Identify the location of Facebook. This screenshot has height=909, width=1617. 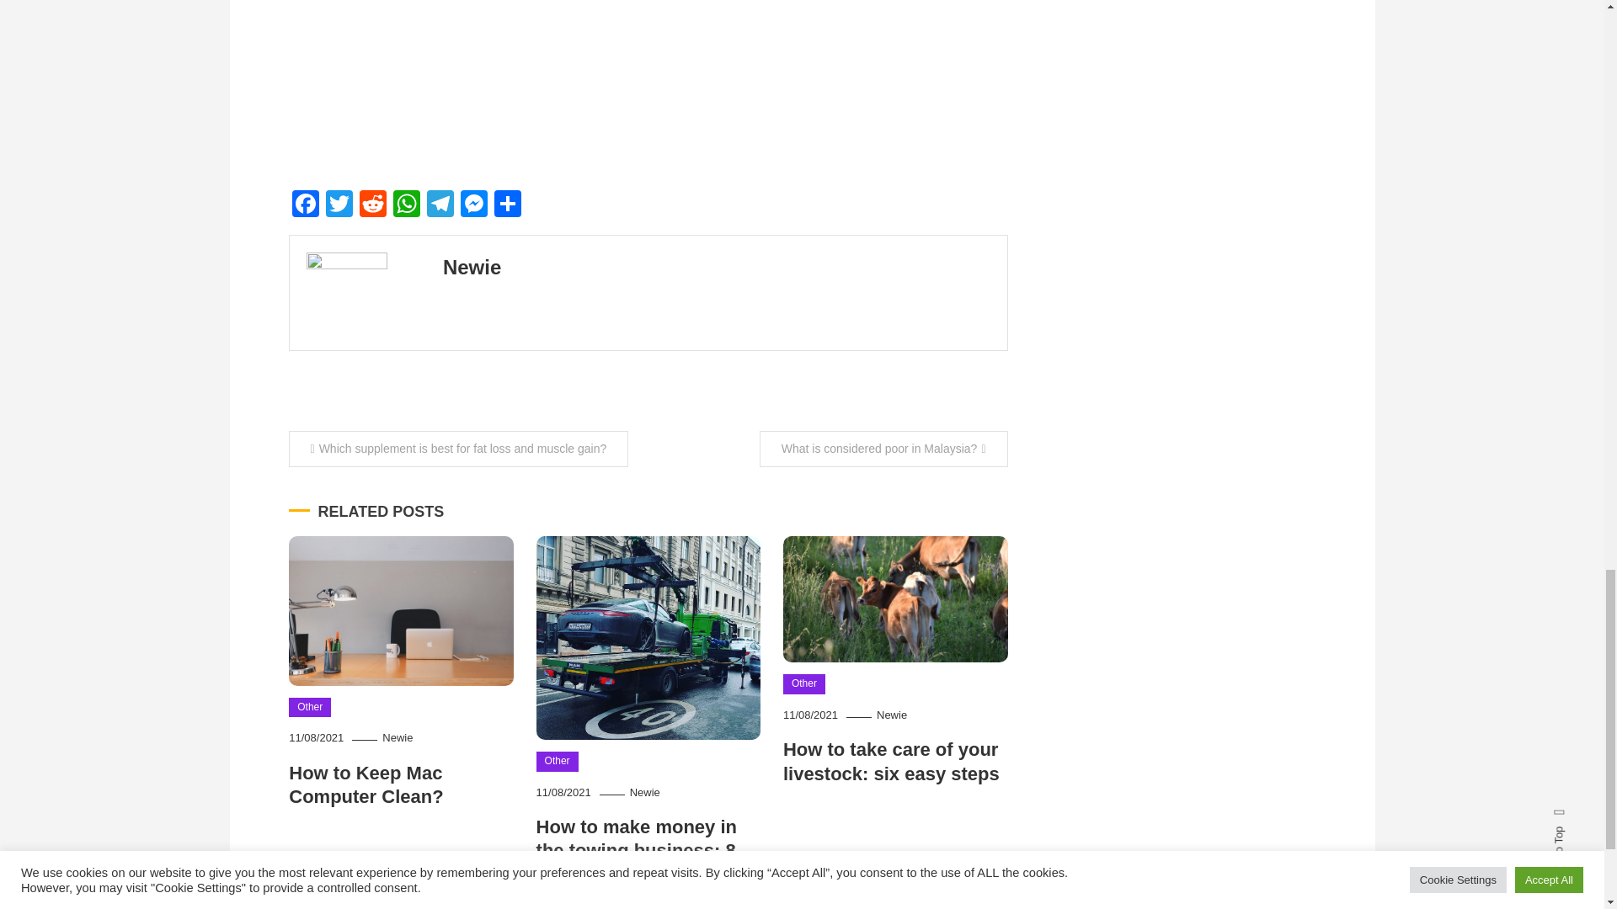
(305, 205).